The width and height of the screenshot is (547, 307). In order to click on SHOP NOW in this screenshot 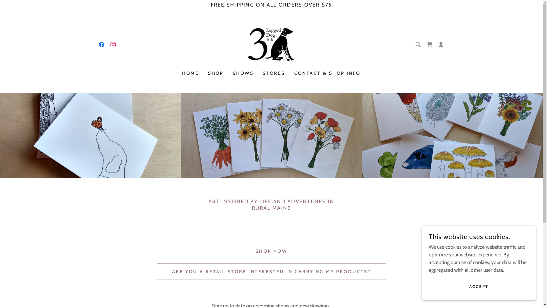, I will do `click(271, 251)`.